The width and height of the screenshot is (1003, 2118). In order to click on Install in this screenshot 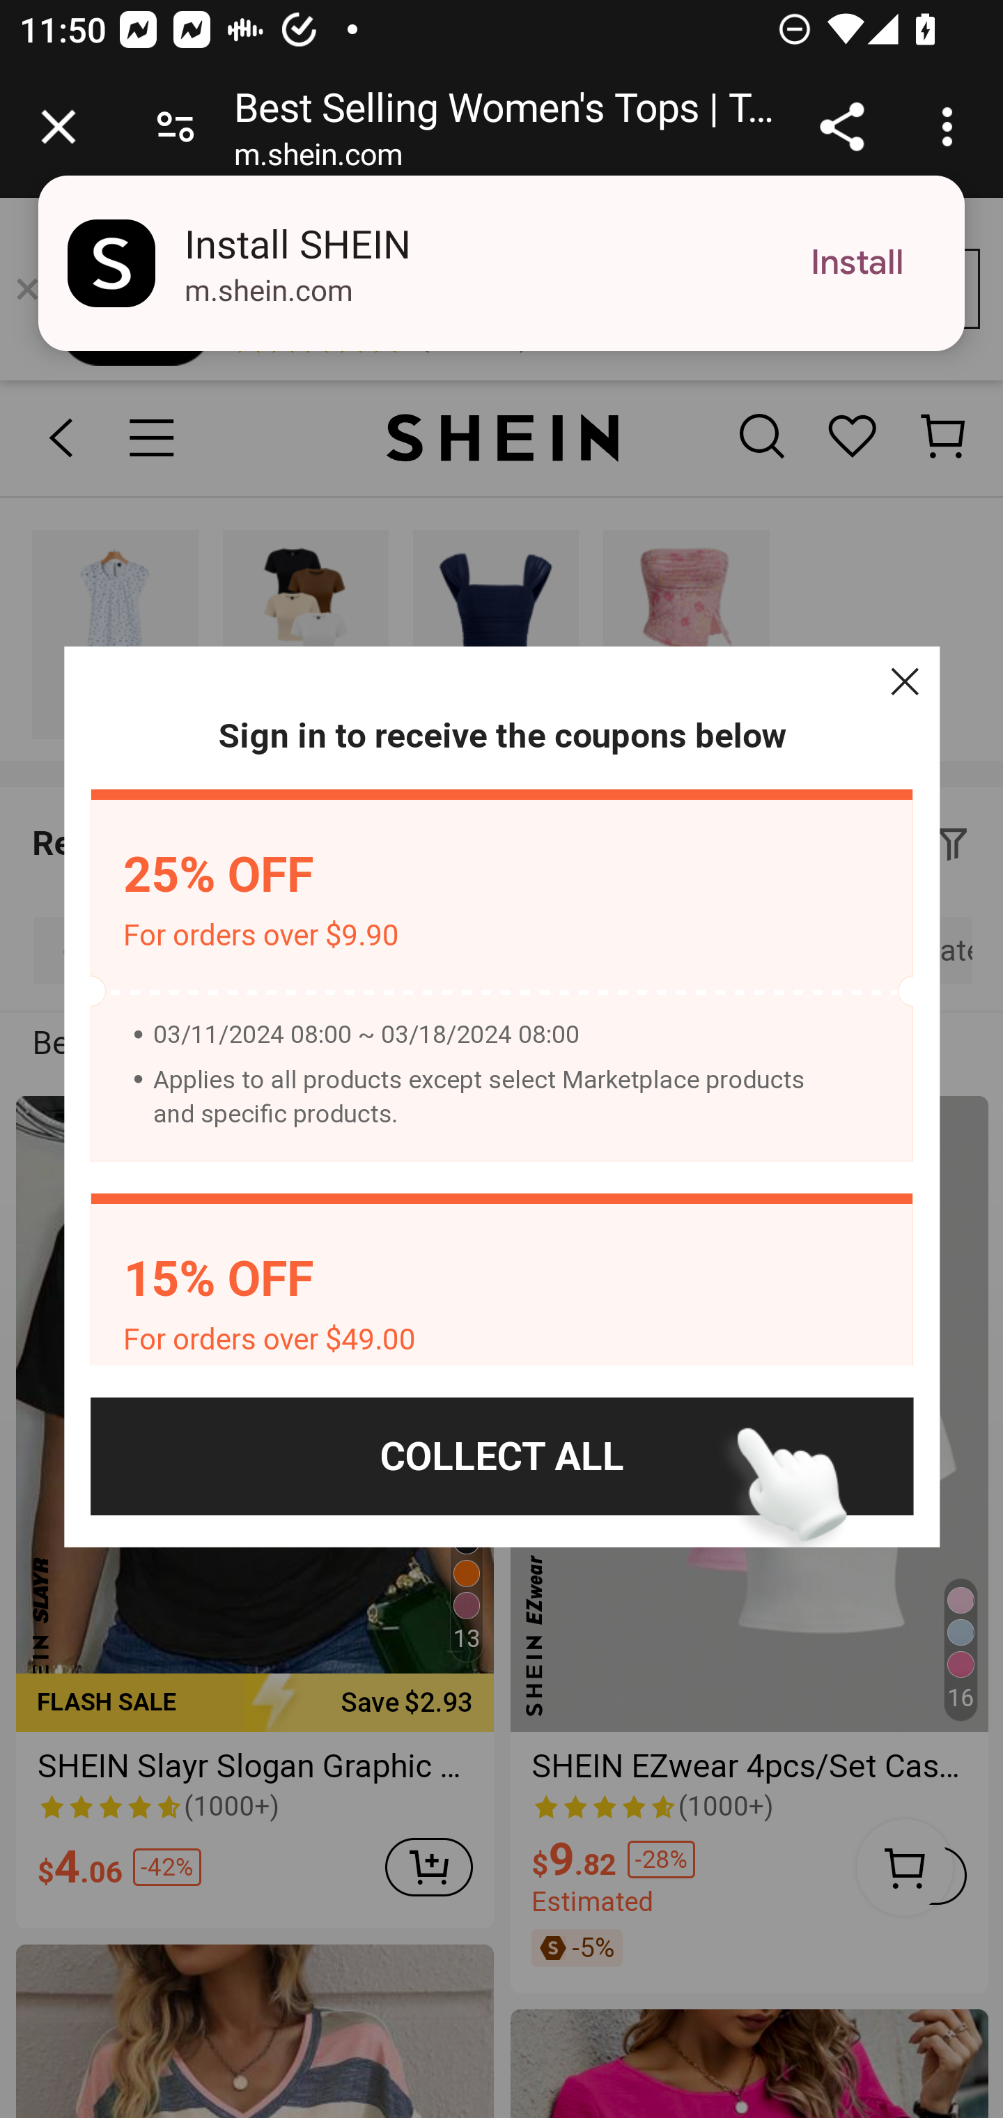, I will do `click(857, 263)`.